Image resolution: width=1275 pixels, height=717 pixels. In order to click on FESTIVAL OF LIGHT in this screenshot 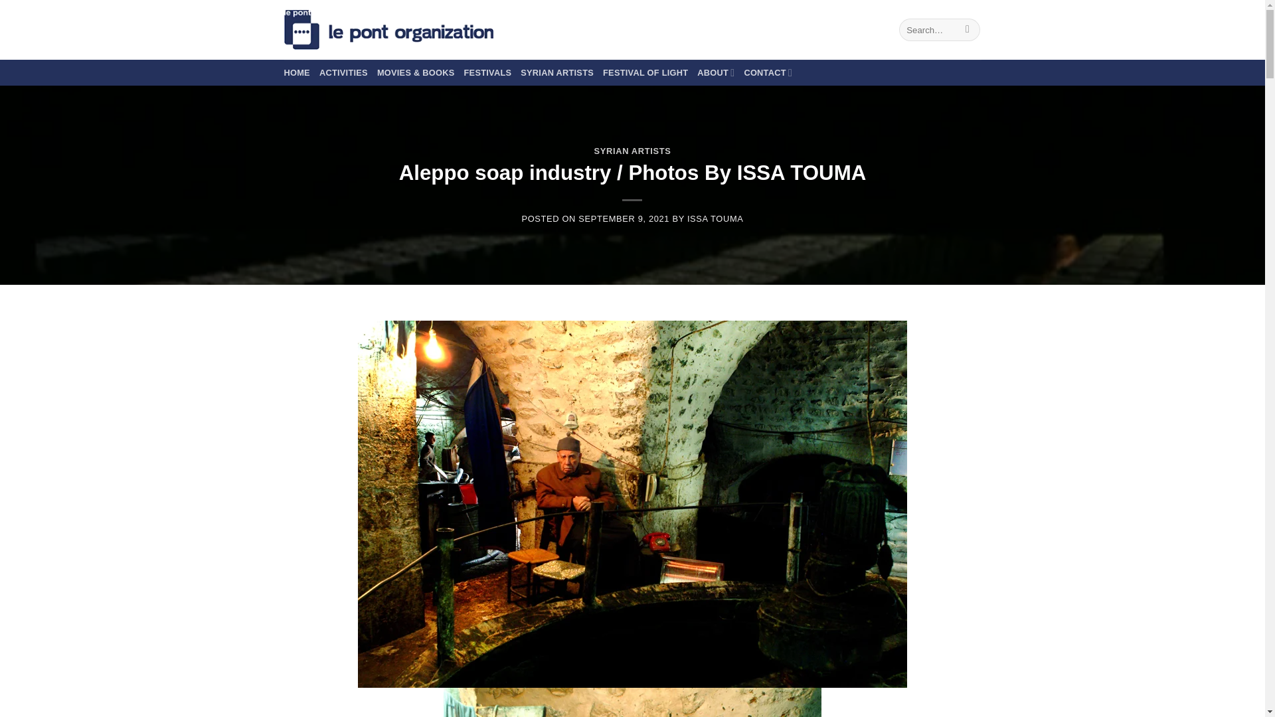, I will do `click(645, 73)`.